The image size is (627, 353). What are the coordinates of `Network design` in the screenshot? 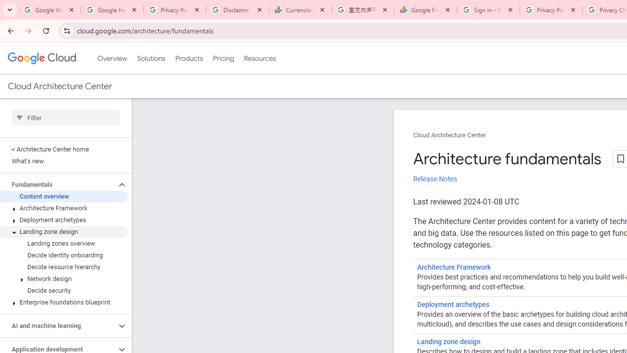 It's located at (64, 279).